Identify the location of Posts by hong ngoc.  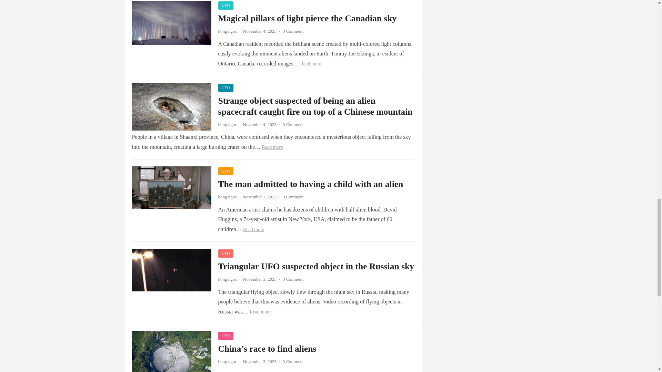
(227, 362).